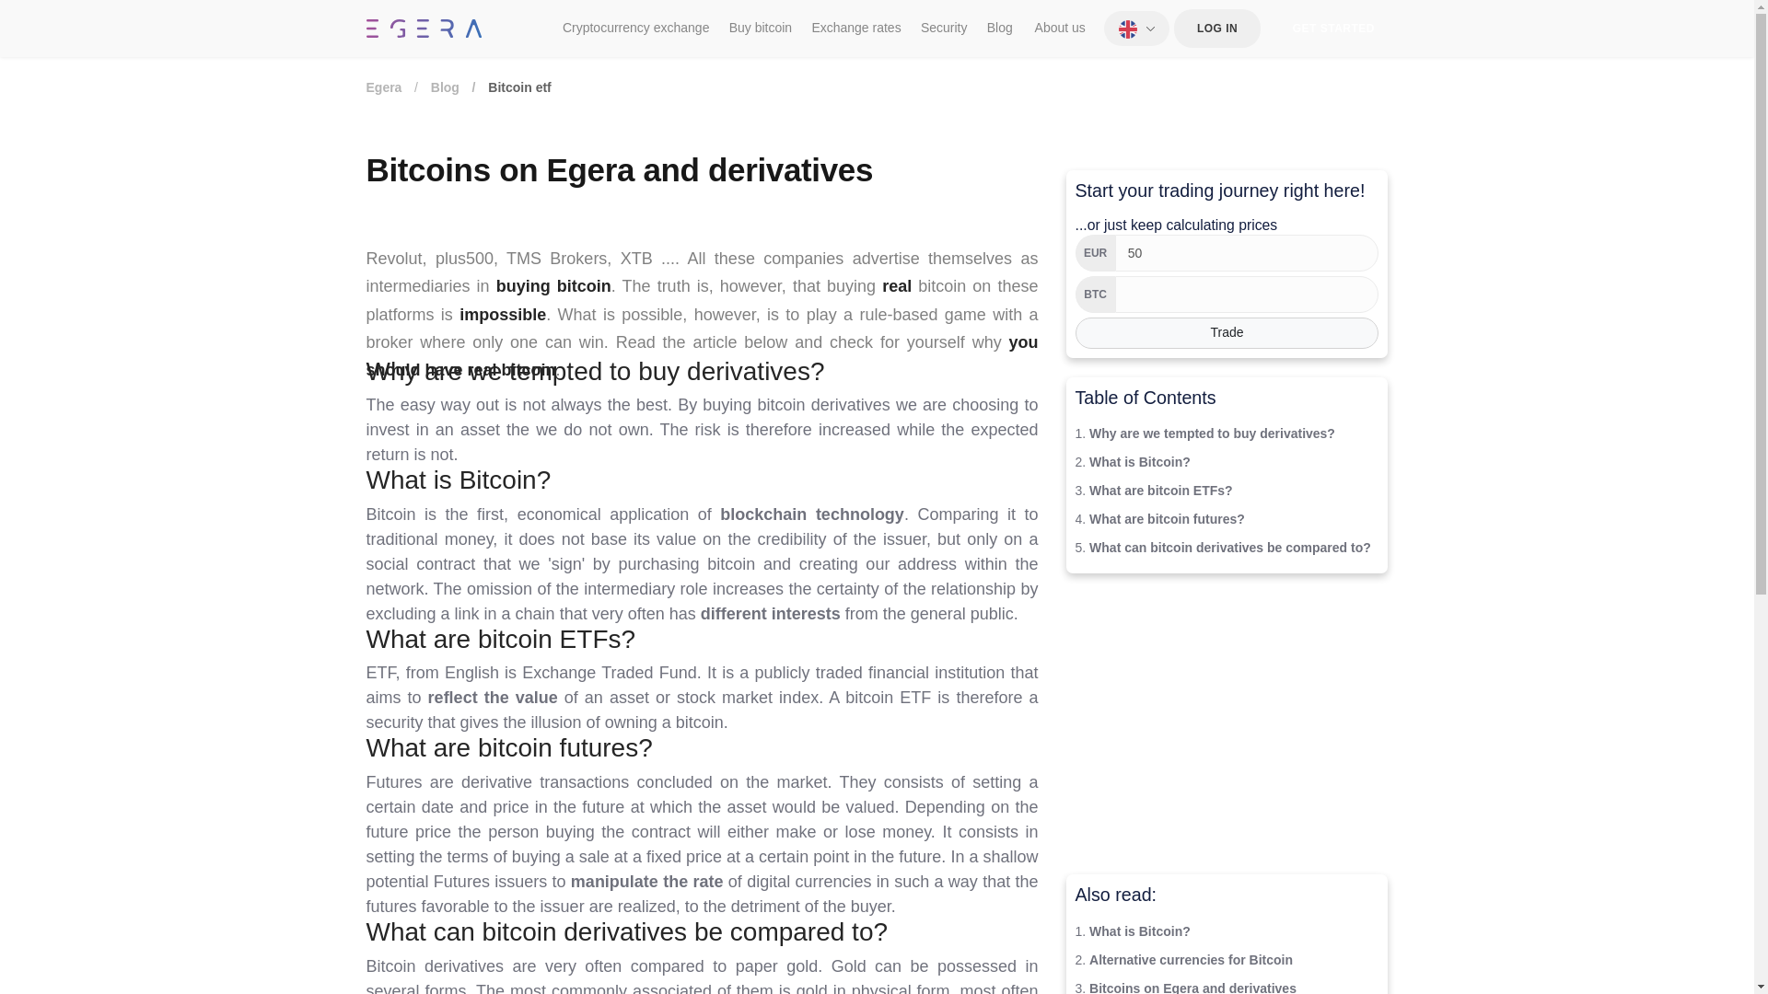 This screenshot has height=994, width=1768. Describe the element at coordinates (1230, 547) in the screenshot. I see `What can bitcoin derivatives be compared to?` at that location.